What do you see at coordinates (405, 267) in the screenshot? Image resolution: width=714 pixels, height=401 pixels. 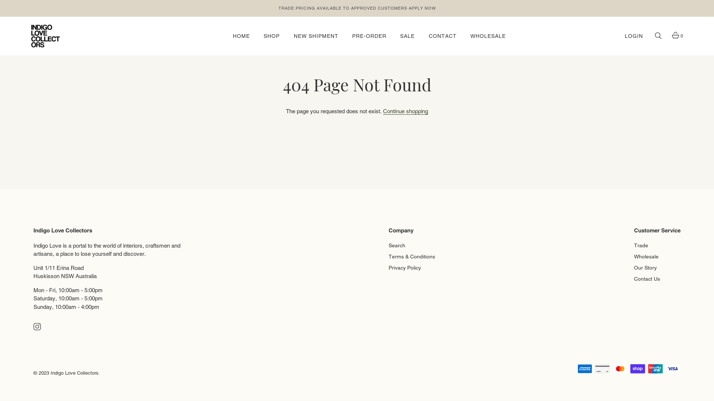 I see `Privacy Policy` at bounding box center [405, 267].